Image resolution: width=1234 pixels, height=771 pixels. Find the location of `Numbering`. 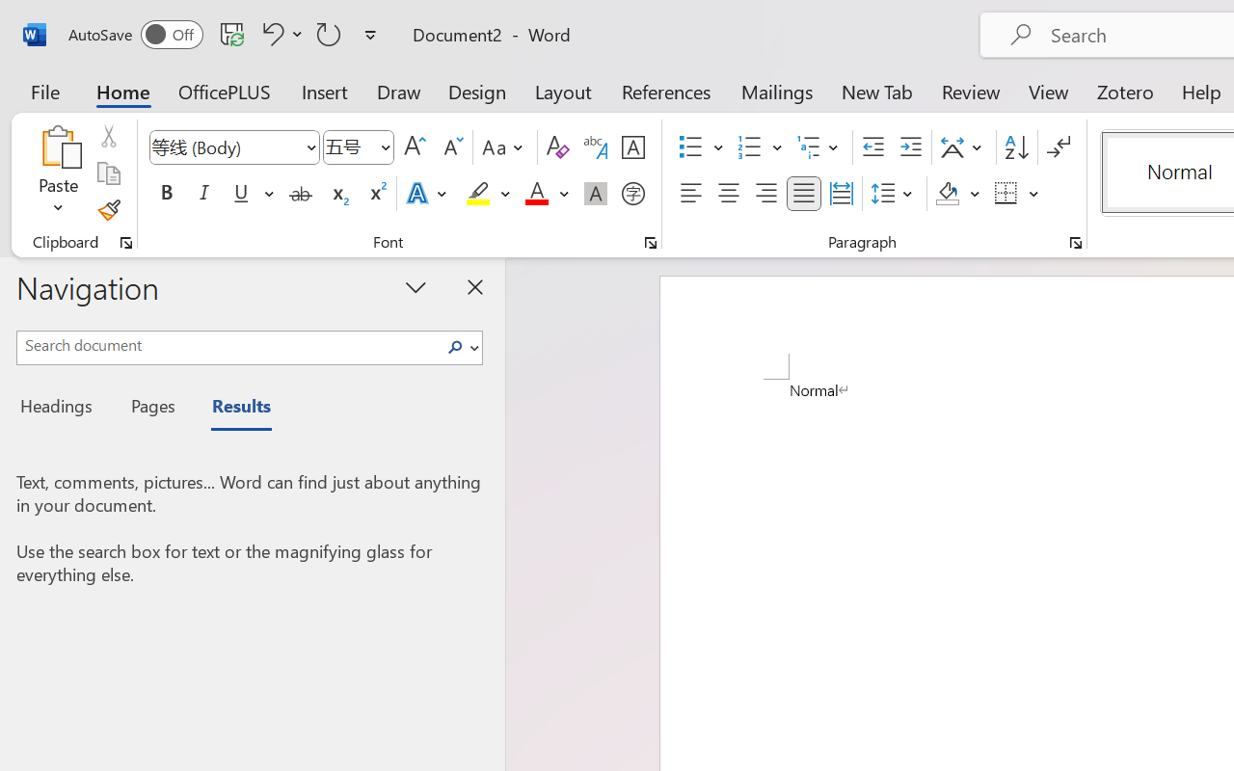

Numbering is located at coordinates (760, 147).